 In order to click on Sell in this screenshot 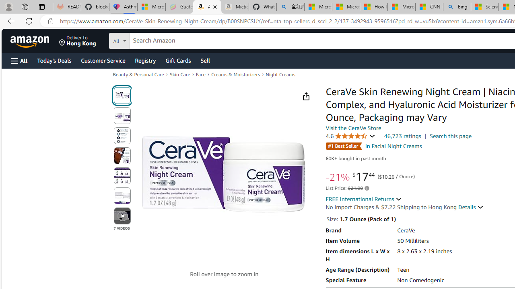, I will do `click(205, 60)`.